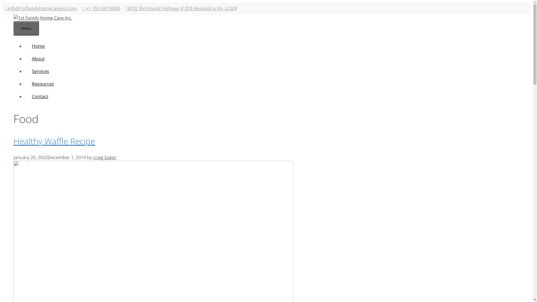 The image size is (537, 302). Describe the element at coordinates (54, 141) in the screenshot. I see `Healthy Waffle Recipe` at that location.